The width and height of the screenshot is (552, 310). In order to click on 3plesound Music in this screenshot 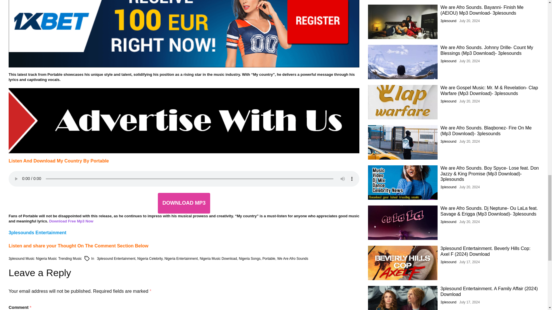, I will do `click(21, 259)`.